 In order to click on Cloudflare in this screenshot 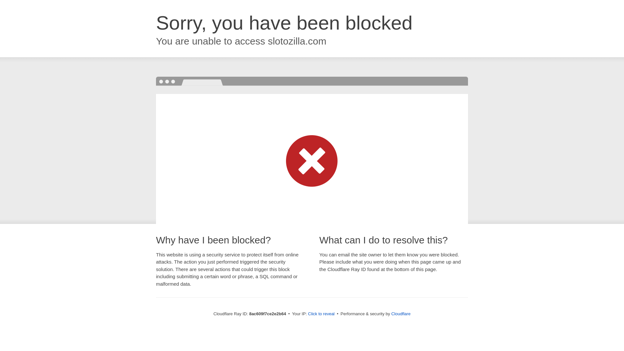, I will do `click(401, 314)`.